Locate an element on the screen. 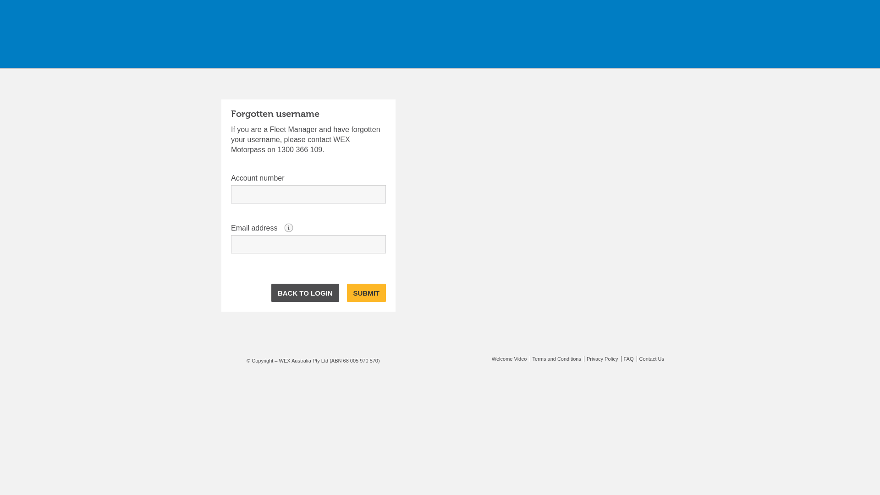 Image resolution: width=880 pixels, height=495 pixels. Welcome Video is located at coordinates (510, 359).